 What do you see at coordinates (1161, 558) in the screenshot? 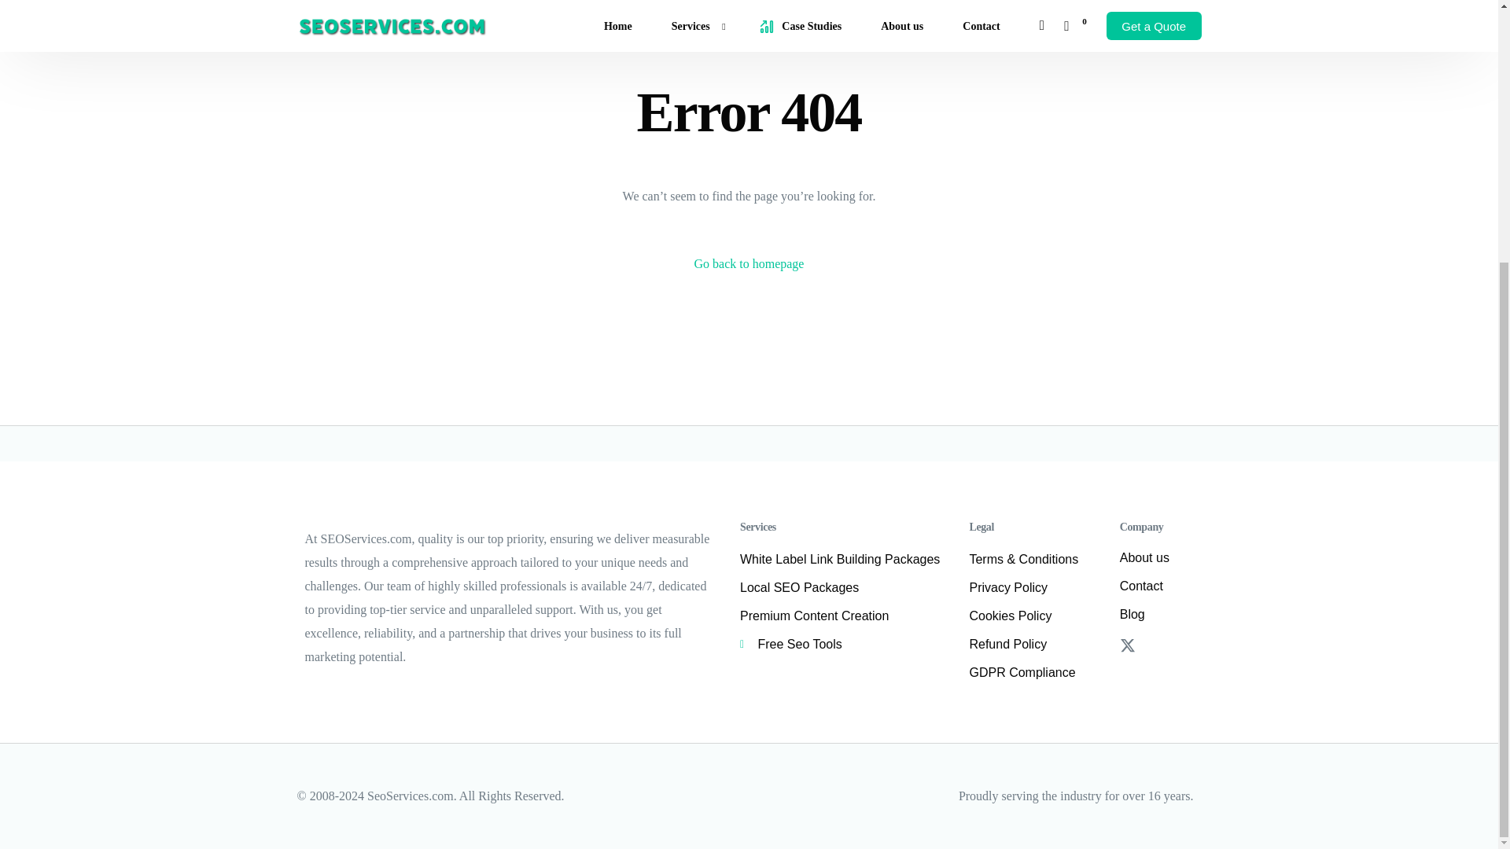
I see `About us` at bounding box center [1161, 558].